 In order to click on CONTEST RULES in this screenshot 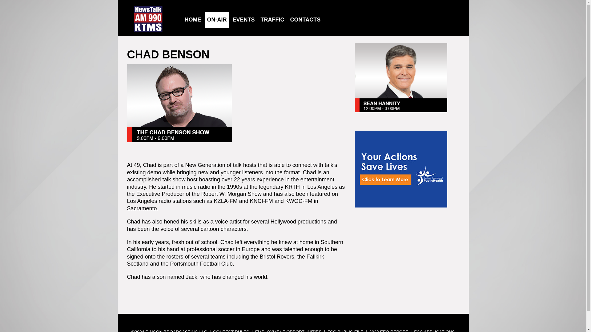, I will do `click(231, 331)`.